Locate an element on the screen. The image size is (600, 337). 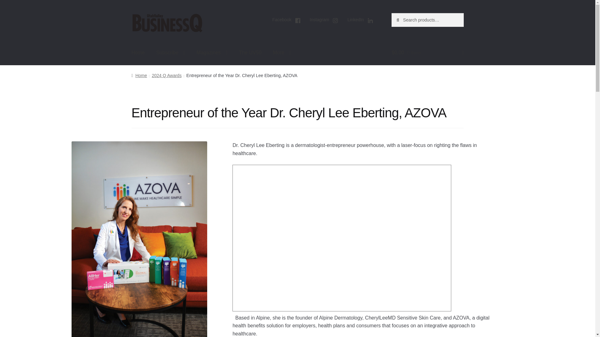
Magazines is located at coordinates (212, 52).